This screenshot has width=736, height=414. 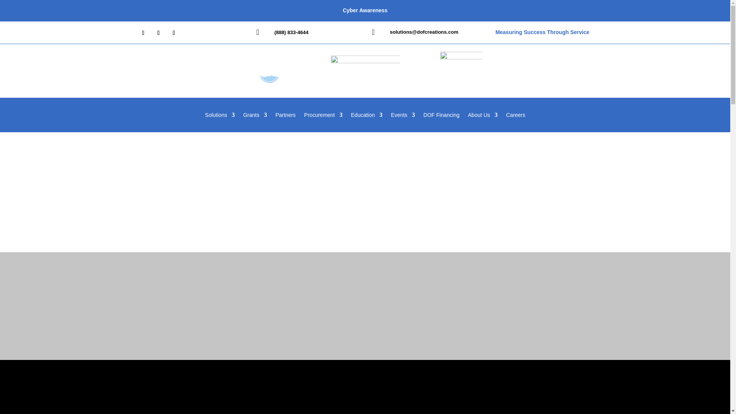 What do you see at coordinates (483, 117) in the screenshot?
I see `About Us` at bounding box center [483, 117].